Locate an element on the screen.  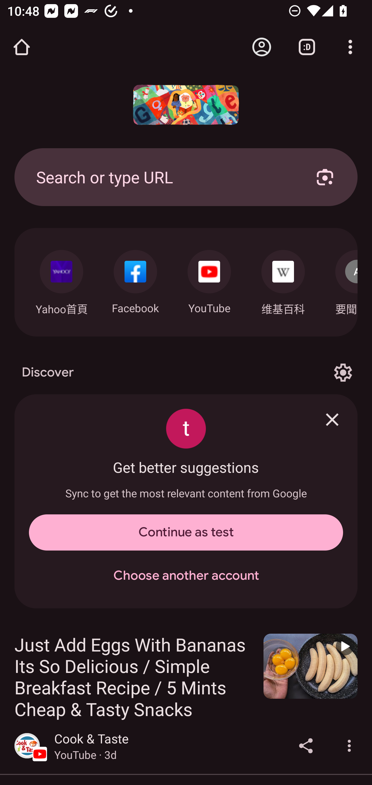
Navigate: 维基百科: zh.m.wikipedia.org 维基百科 is located at coordinates (283, 280).